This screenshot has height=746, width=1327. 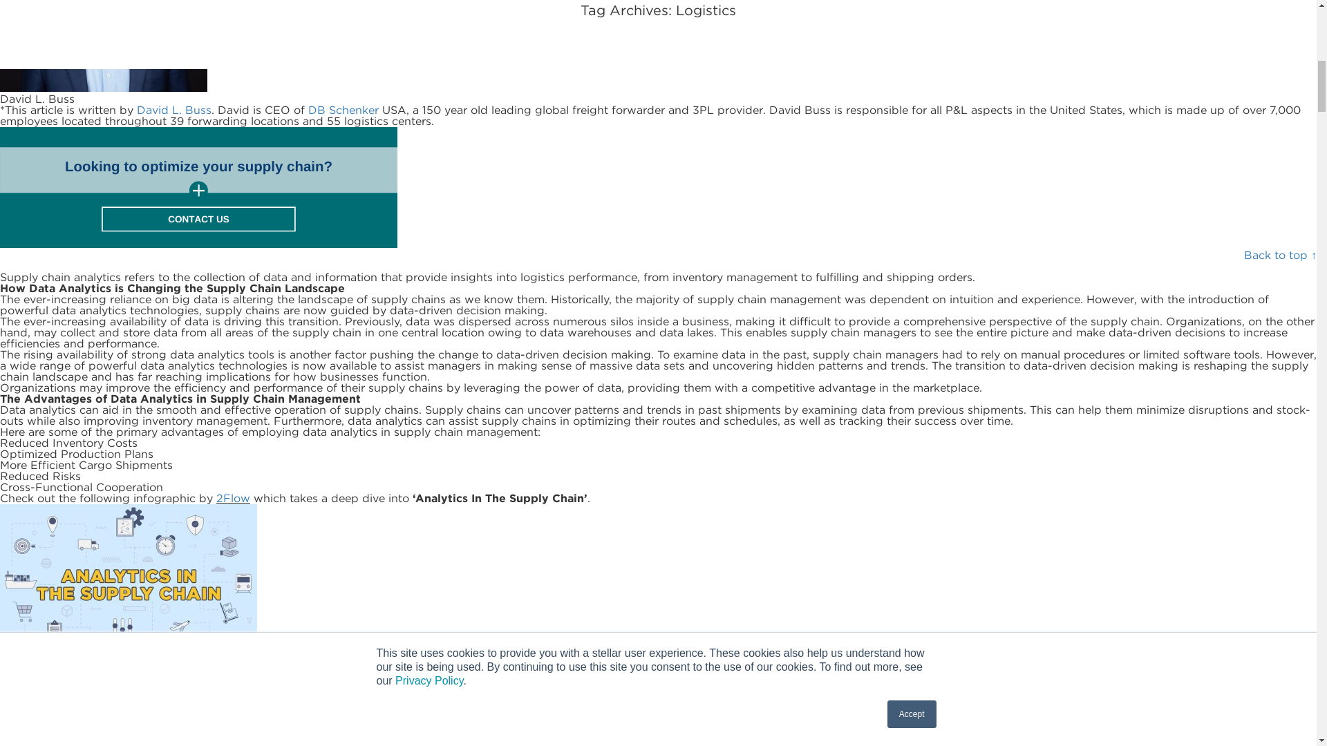 I want to click on 2Flow, so click(x=233, y=498).